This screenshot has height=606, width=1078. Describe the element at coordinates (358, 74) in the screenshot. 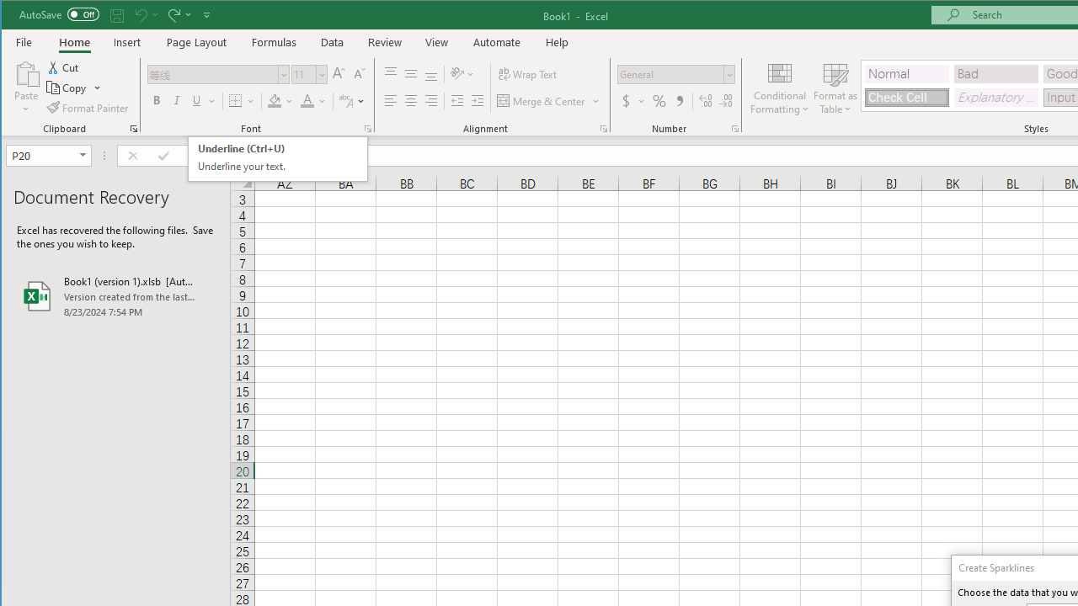

I see `Decrease Font Size` at that location.